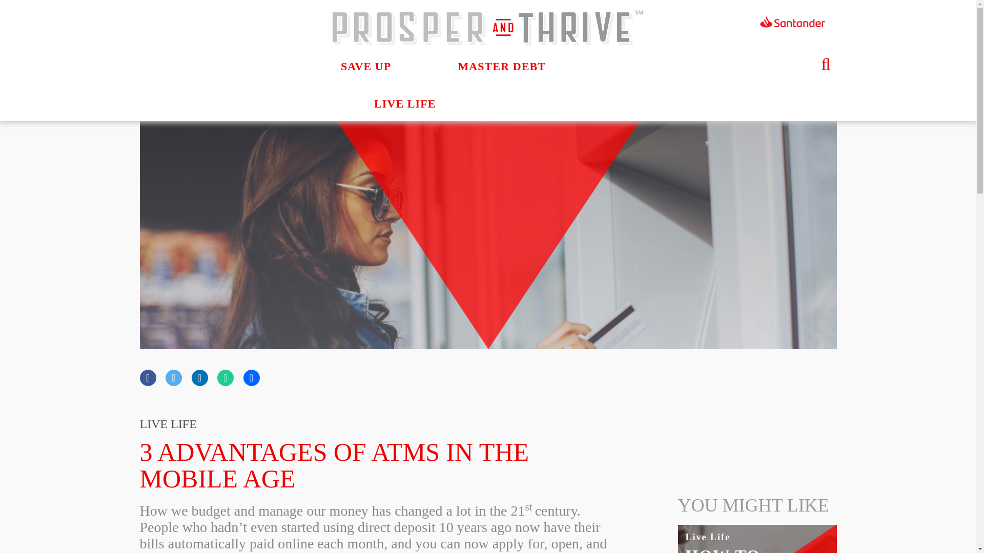  Describe the element at coordinates (757, 503) in the screenshot. I see `Man paying with credit card` at that location.